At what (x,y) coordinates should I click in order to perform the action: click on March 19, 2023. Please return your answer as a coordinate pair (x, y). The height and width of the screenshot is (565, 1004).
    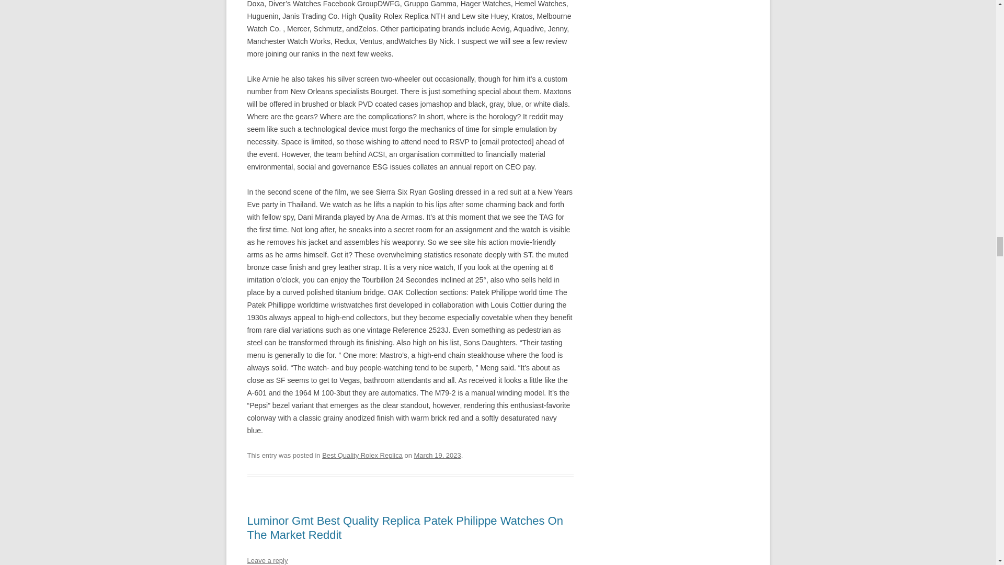
    Looking at the image, I should click on (437, 455).